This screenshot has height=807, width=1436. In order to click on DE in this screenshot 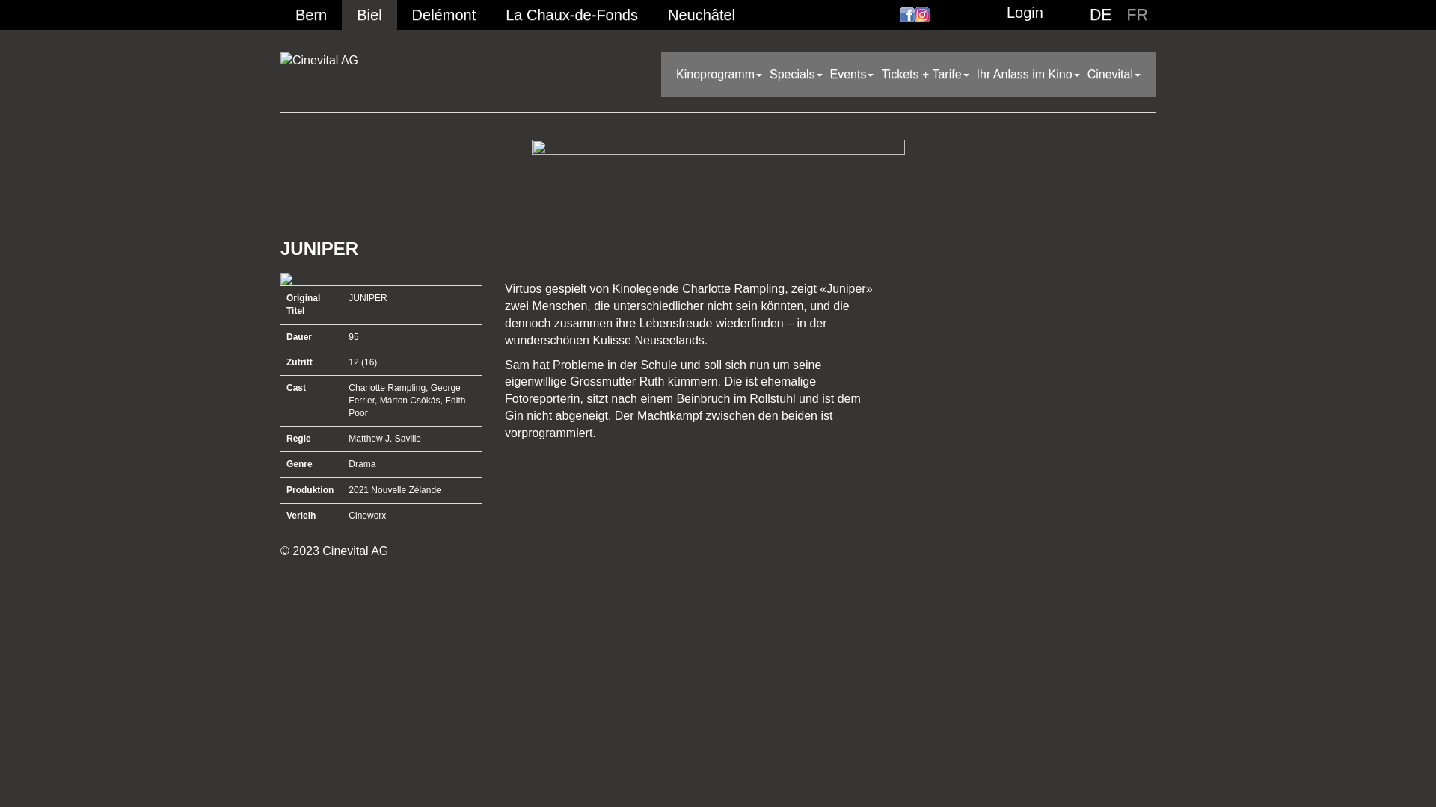, I will do `click(1101, 15)`.